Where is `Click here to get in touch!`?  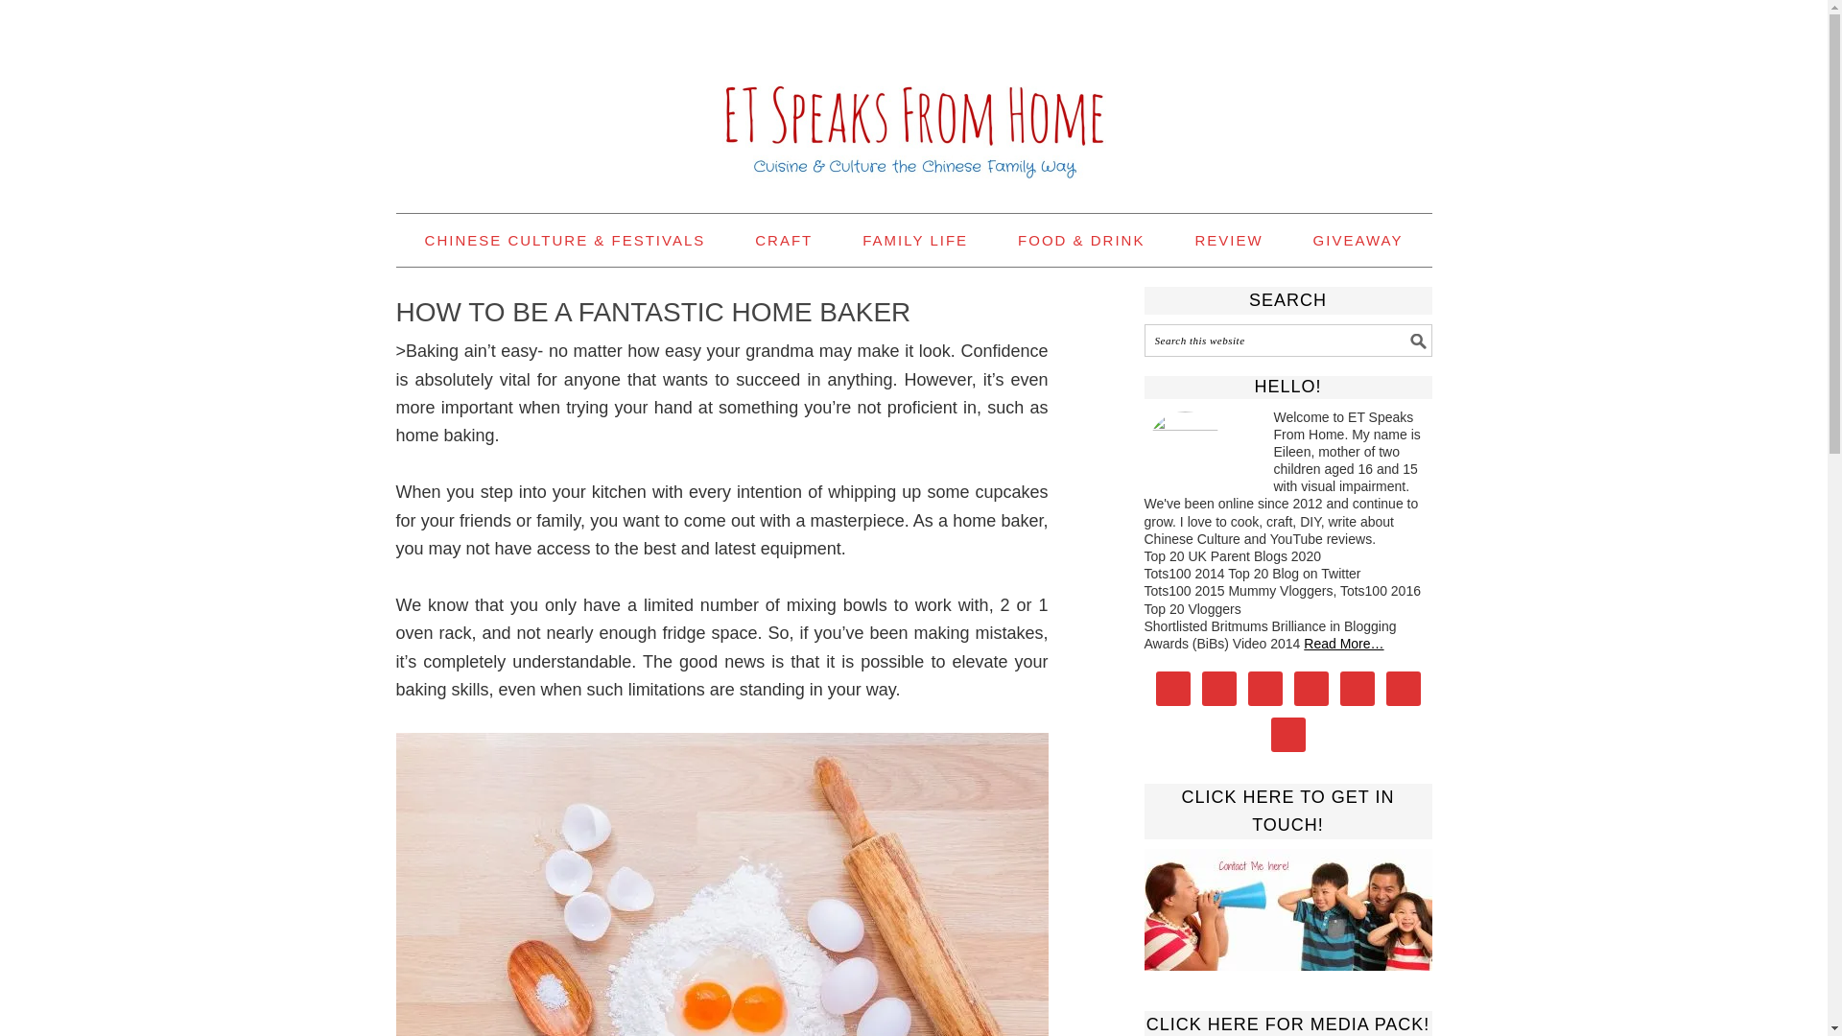
Click here to get in touch! is located at coordinates (1287, 909).